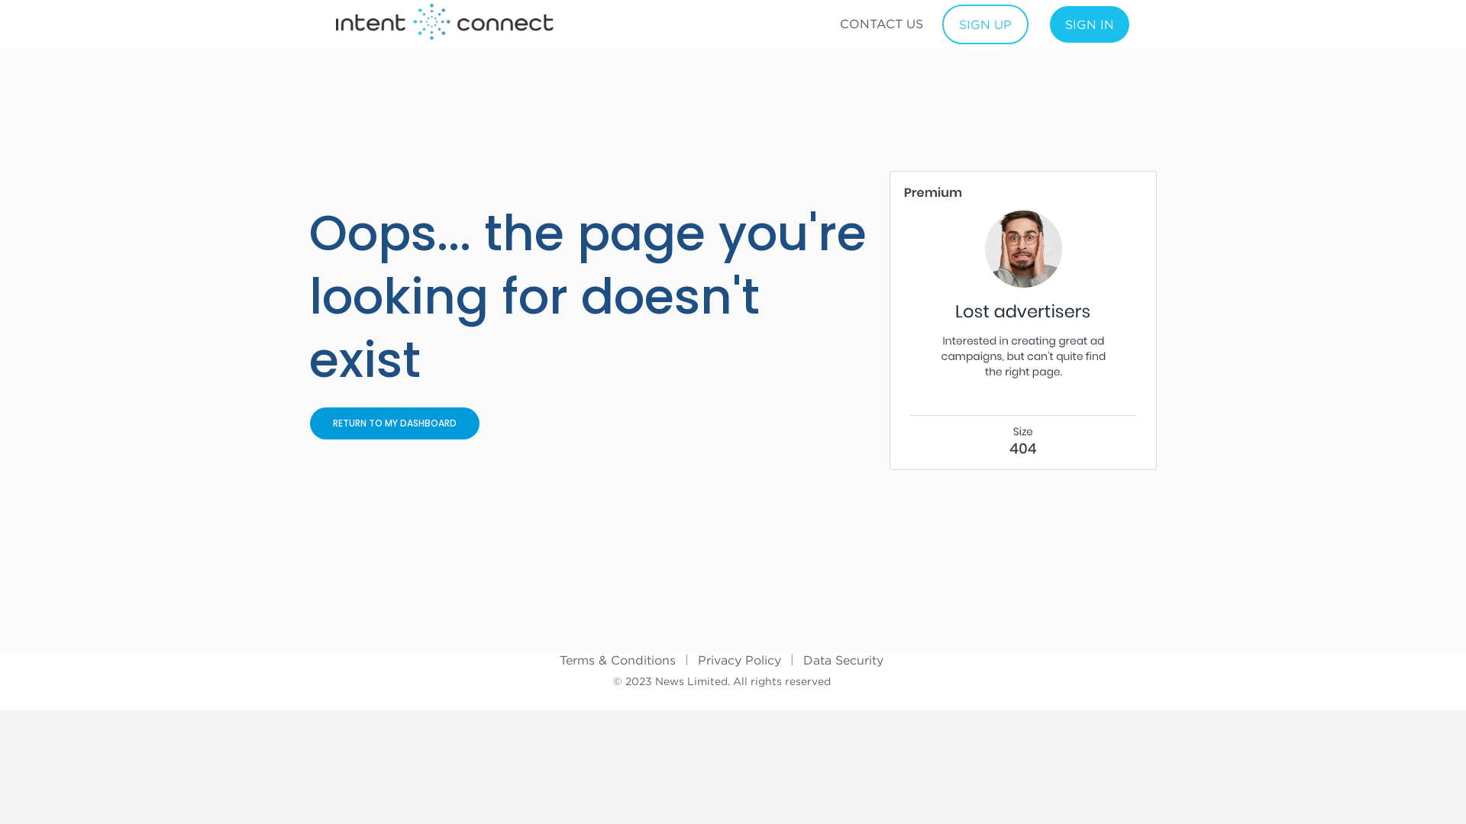  Describe the element at coordinates (395, 423) in the screenshot. I see `RETURN TO MY DASHBOARD` at that location.